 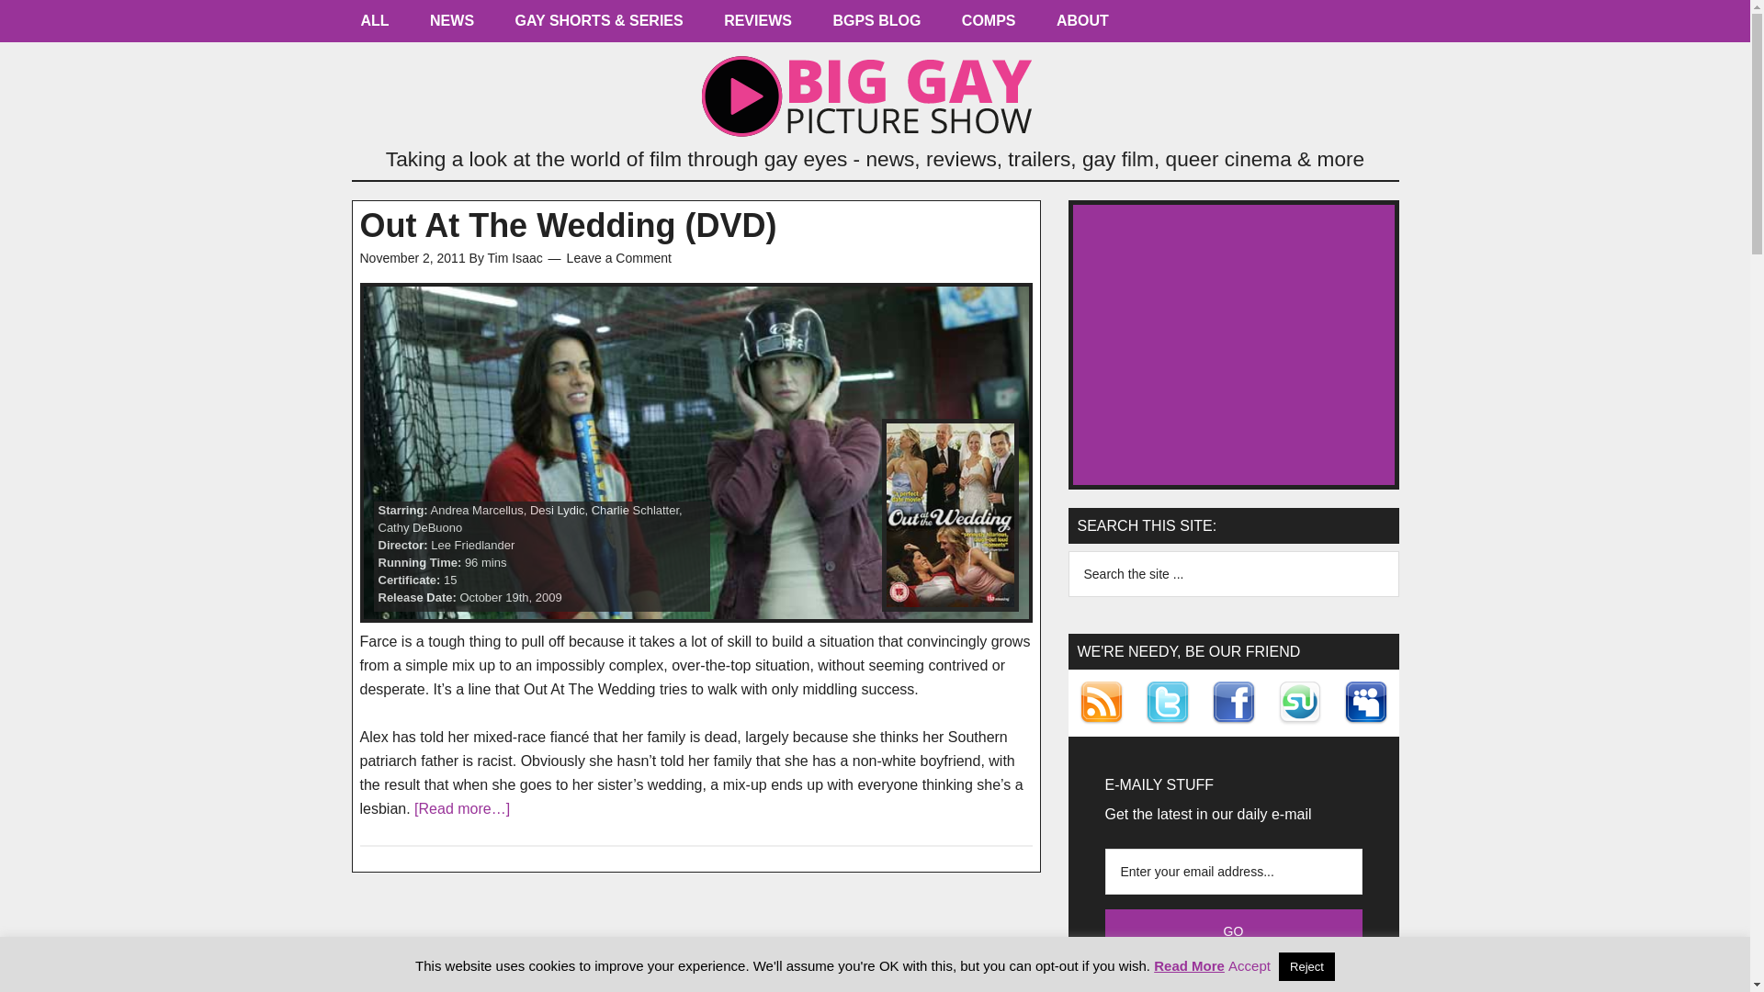 What do you see at coordinates (557, 509) in the screenshot?
I see `Desi Lydic` at bounding box center [557, 509].